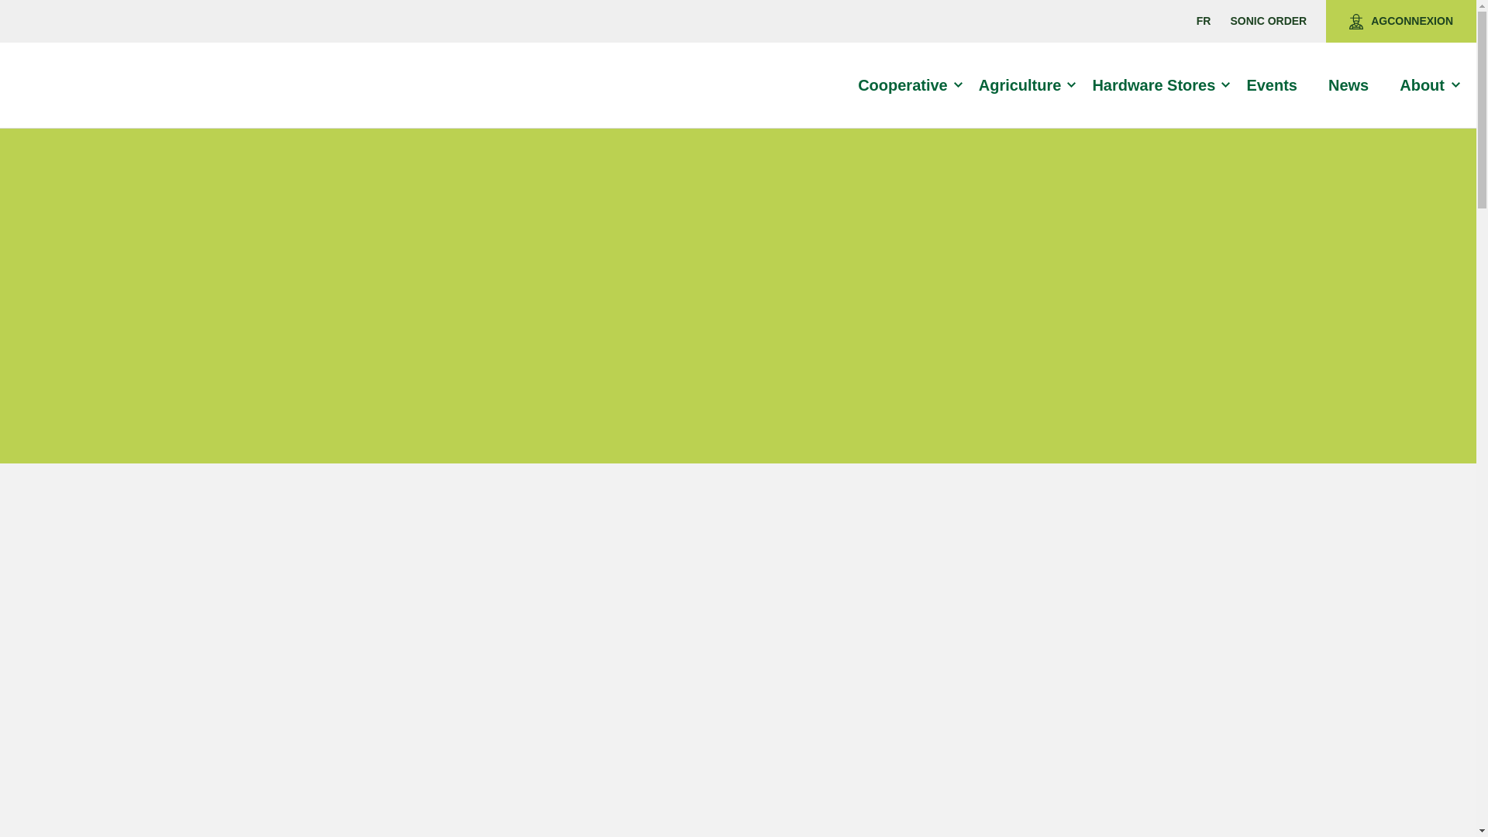 The height and width of the screenshot is (837, 1488). I want to click on Cooperative, so click(910, 85).